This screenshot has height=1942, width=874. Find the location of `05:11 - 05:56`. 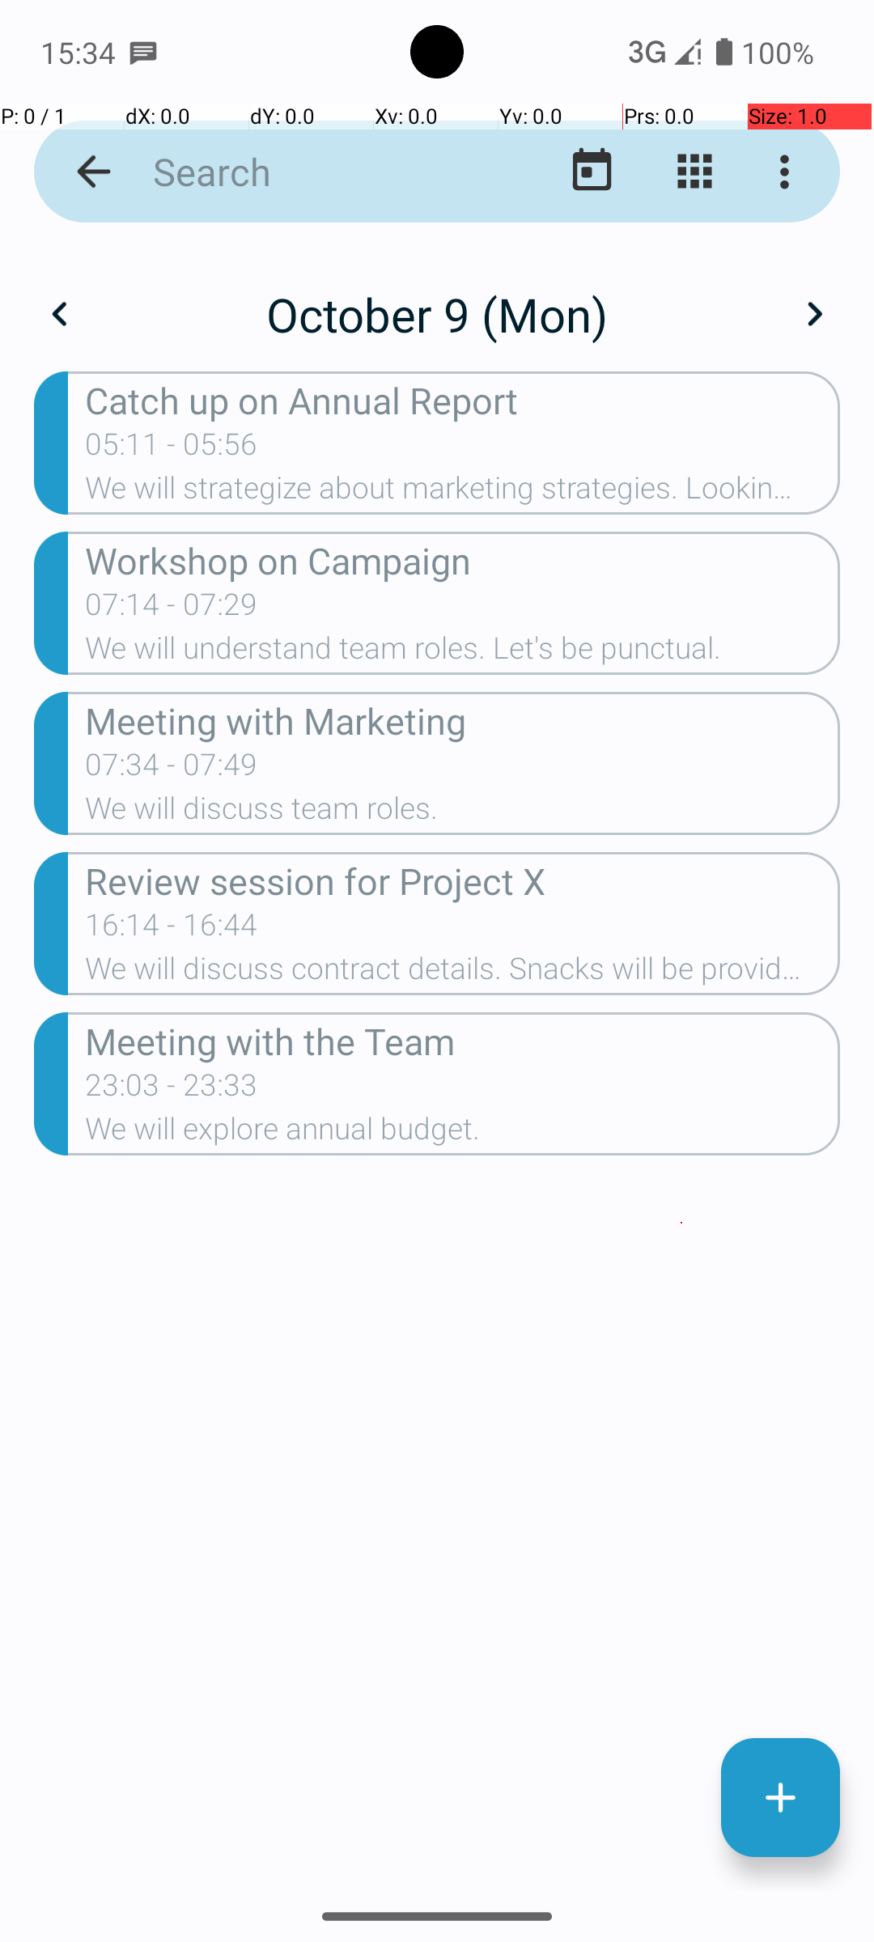

05:11 - 05:56 is located at coordinates (172, 449).